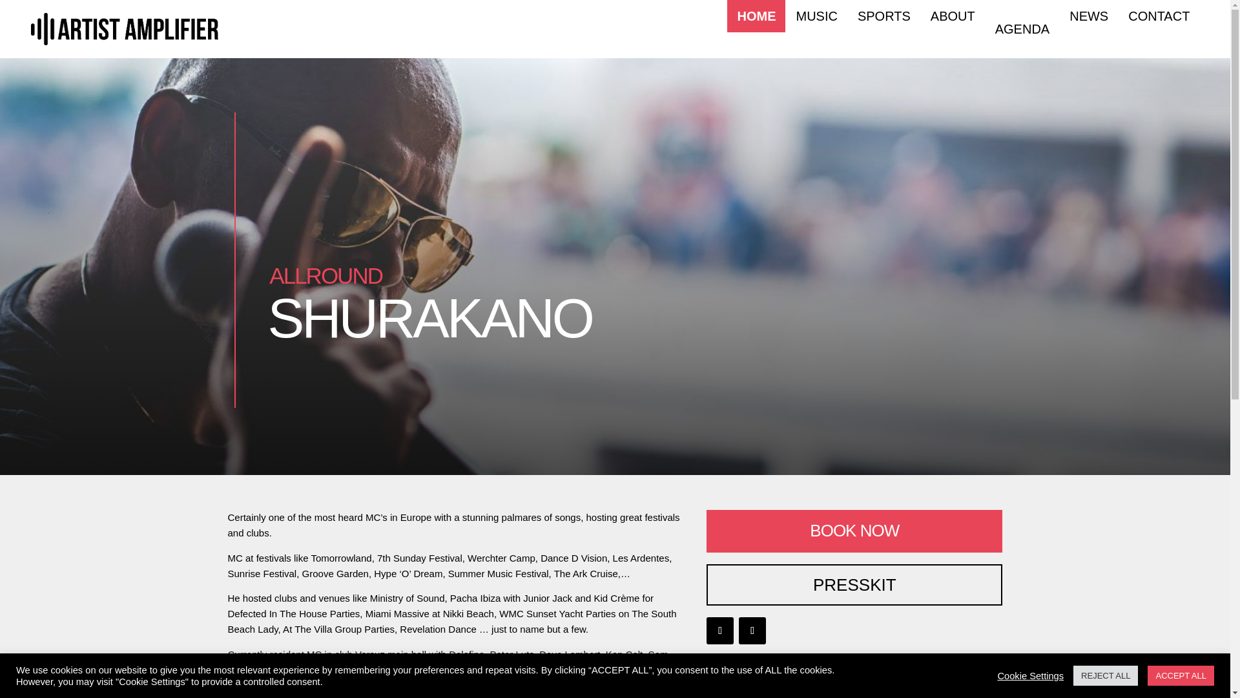 This screenshot has width=1240, height=698. What do you see at coordinates (854, 584) in the screenshot?
I see `PRESSKIT` at bounding box center [854, 584].